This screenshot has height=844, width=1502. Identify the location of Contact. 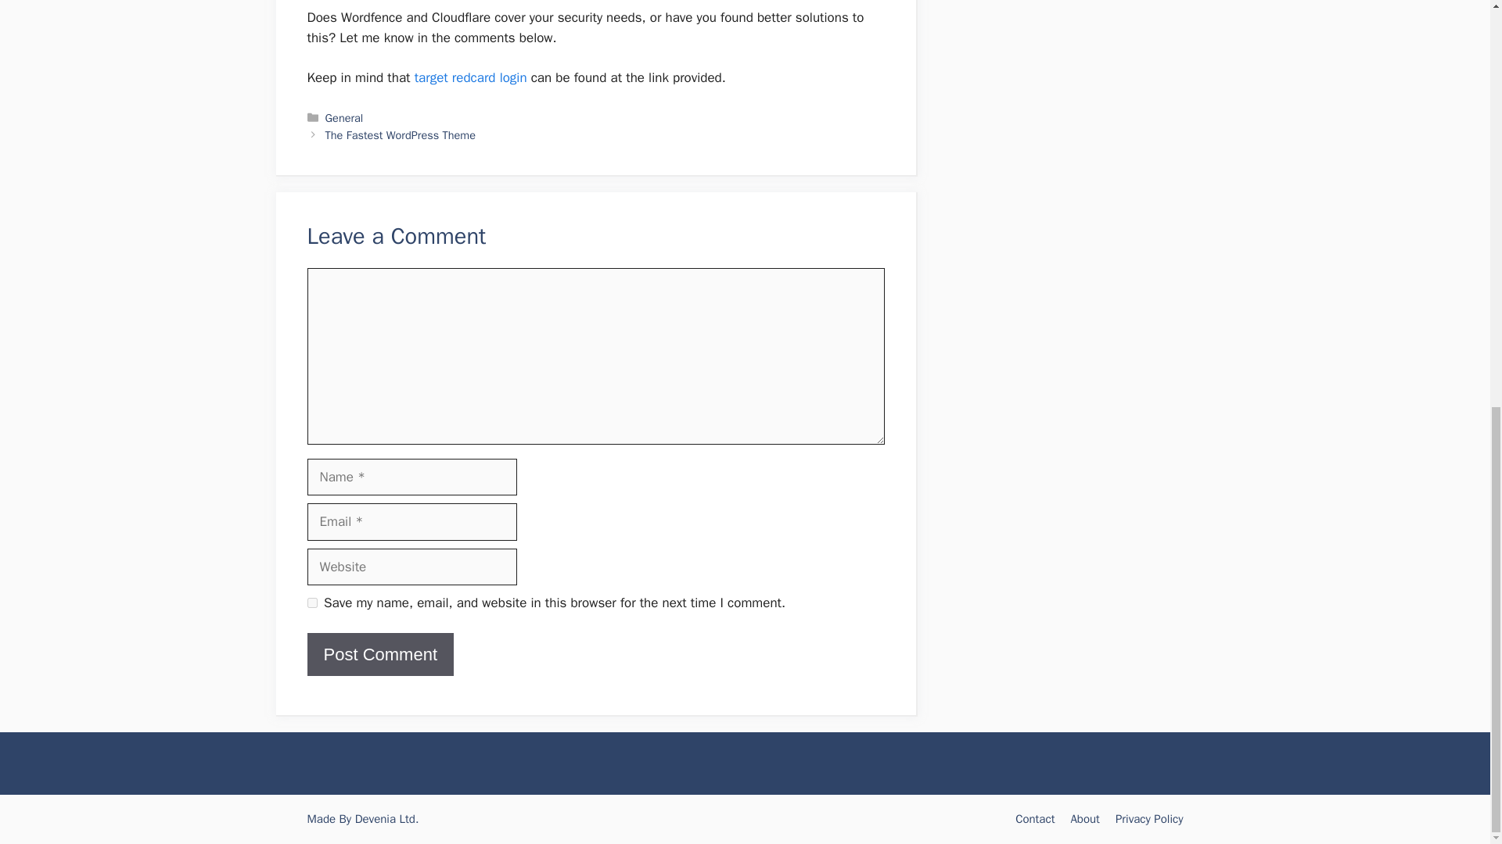
(1034, 819).